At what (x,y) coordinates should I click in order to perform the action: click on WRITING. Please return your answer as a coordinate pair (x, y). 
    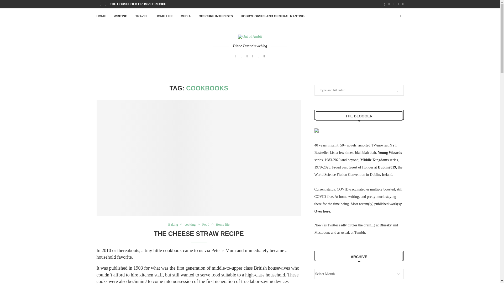
    Looking at the image, I should click on (120, 16).